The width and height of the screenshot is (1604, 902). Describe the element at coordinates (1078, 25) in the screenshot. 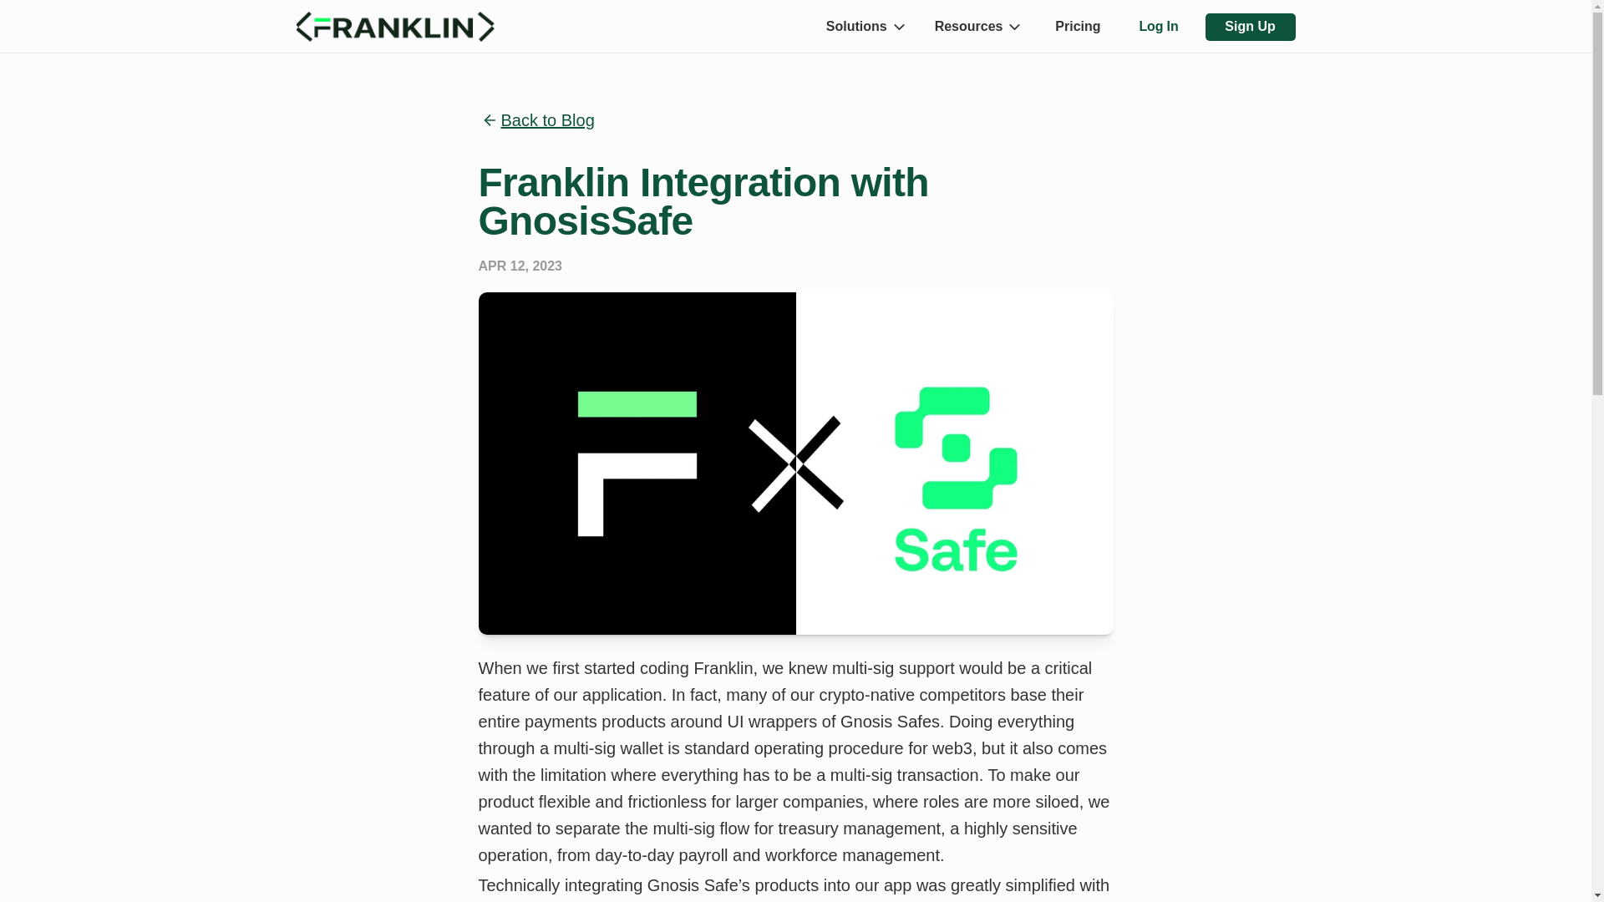

I see `Pricing` at that location.